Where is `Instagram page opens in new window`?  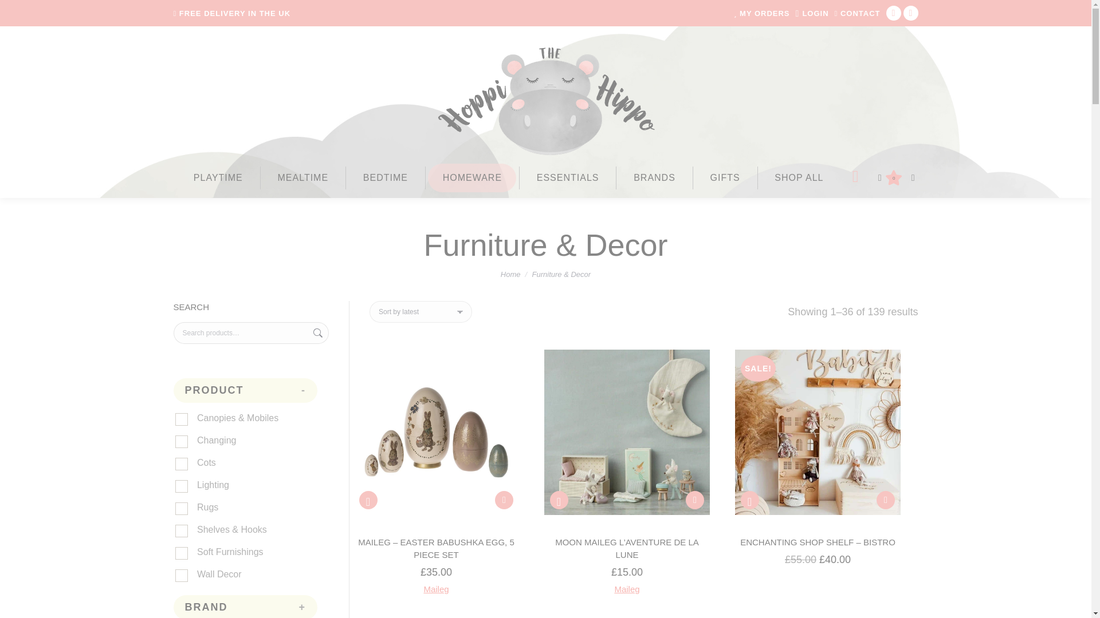
Instagram page opens in new window is located at coordinates (911, 13).